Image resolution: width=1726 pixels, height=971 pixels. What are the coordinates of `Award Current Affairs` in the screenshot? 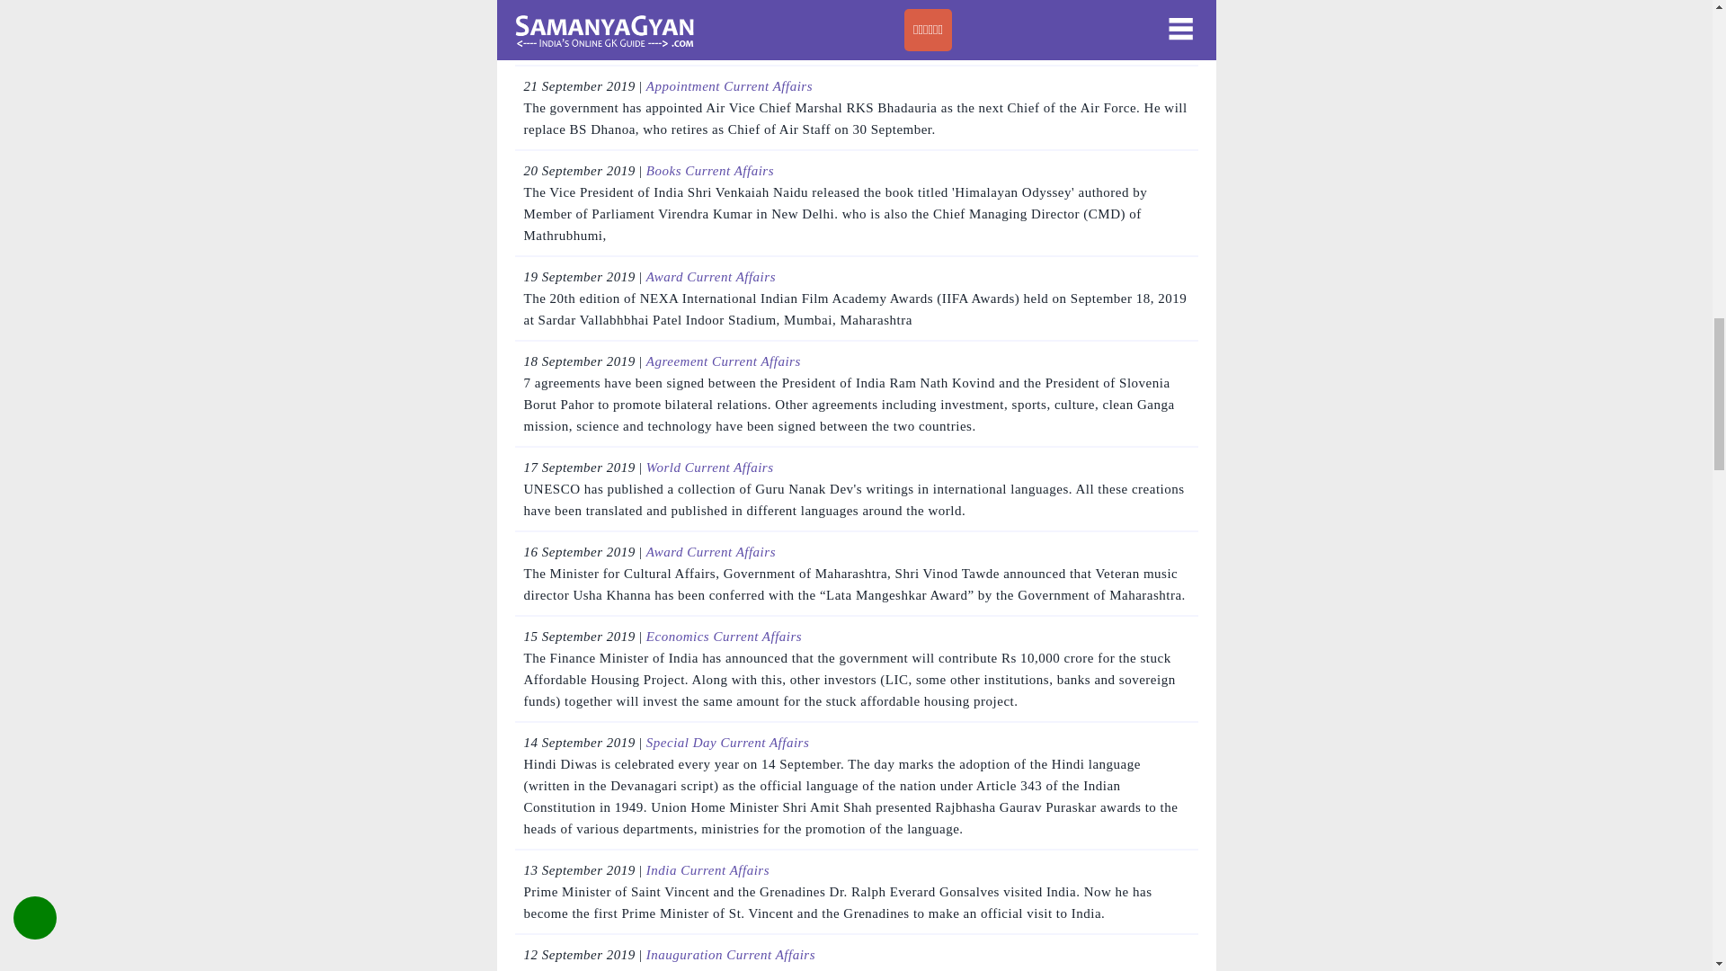 It's located at (710, 277).